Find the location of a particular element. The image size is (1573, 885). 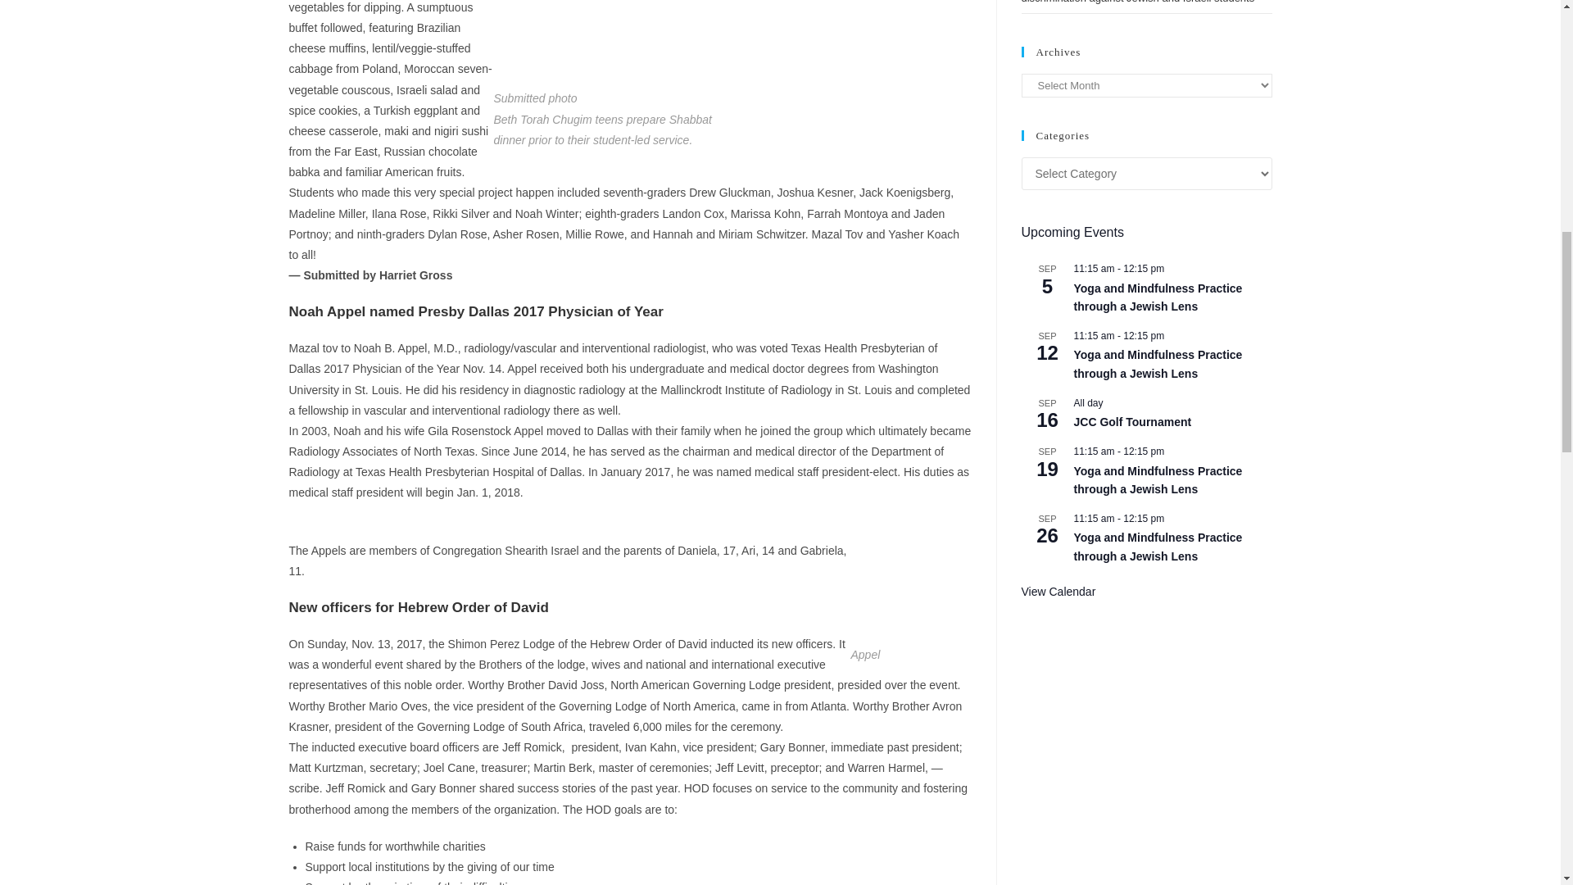

Yoga and Mindfulness Practice through a Jewish Lens is located at coordinates (1157, 547).